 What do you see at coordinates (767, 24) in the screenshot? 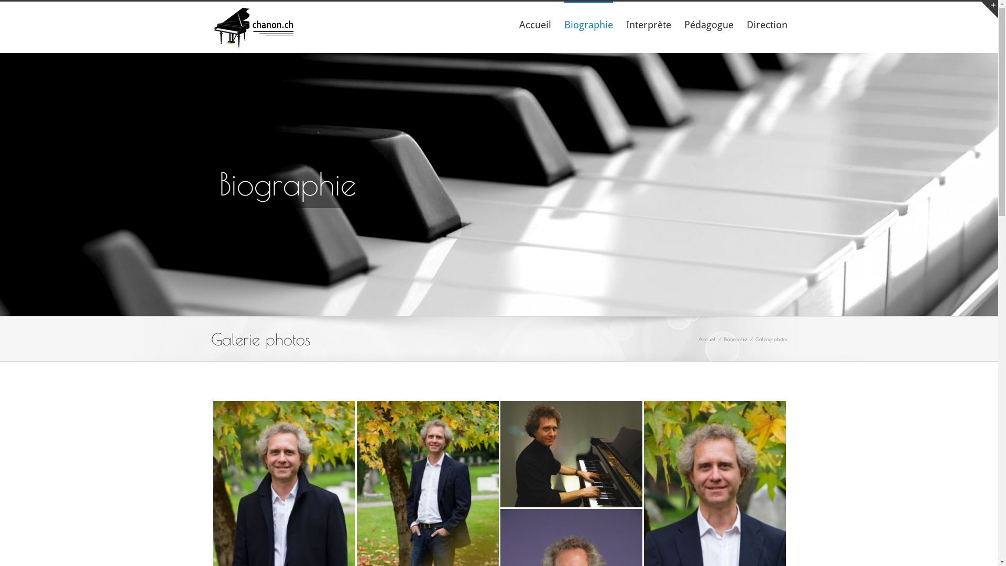
I see `Direction` at bounding box center [767, 24].